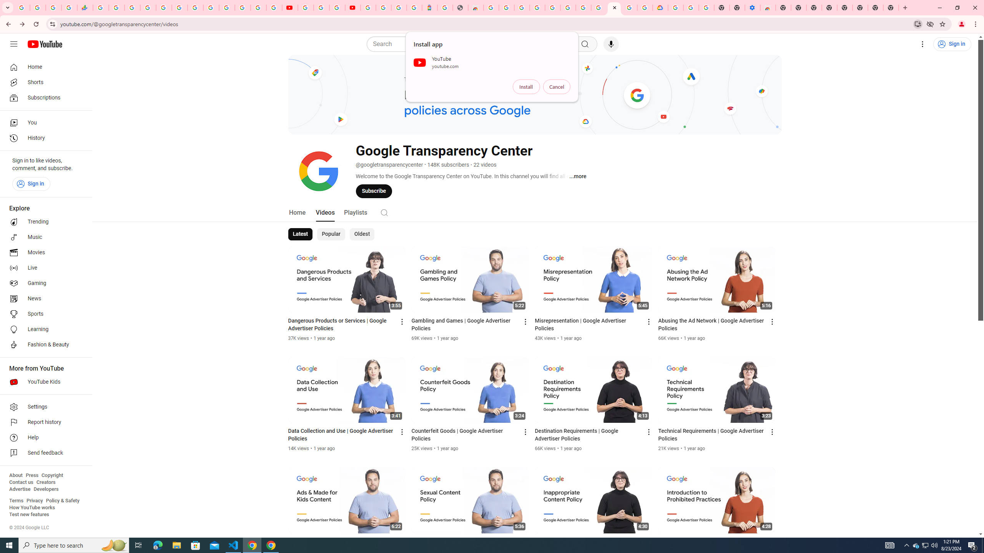  What do you see at coordinates (645, 8) in the screenshot?
I see `Browse the Google Chrome Community - Google Chrome Community` at bounding box center [645, 8].